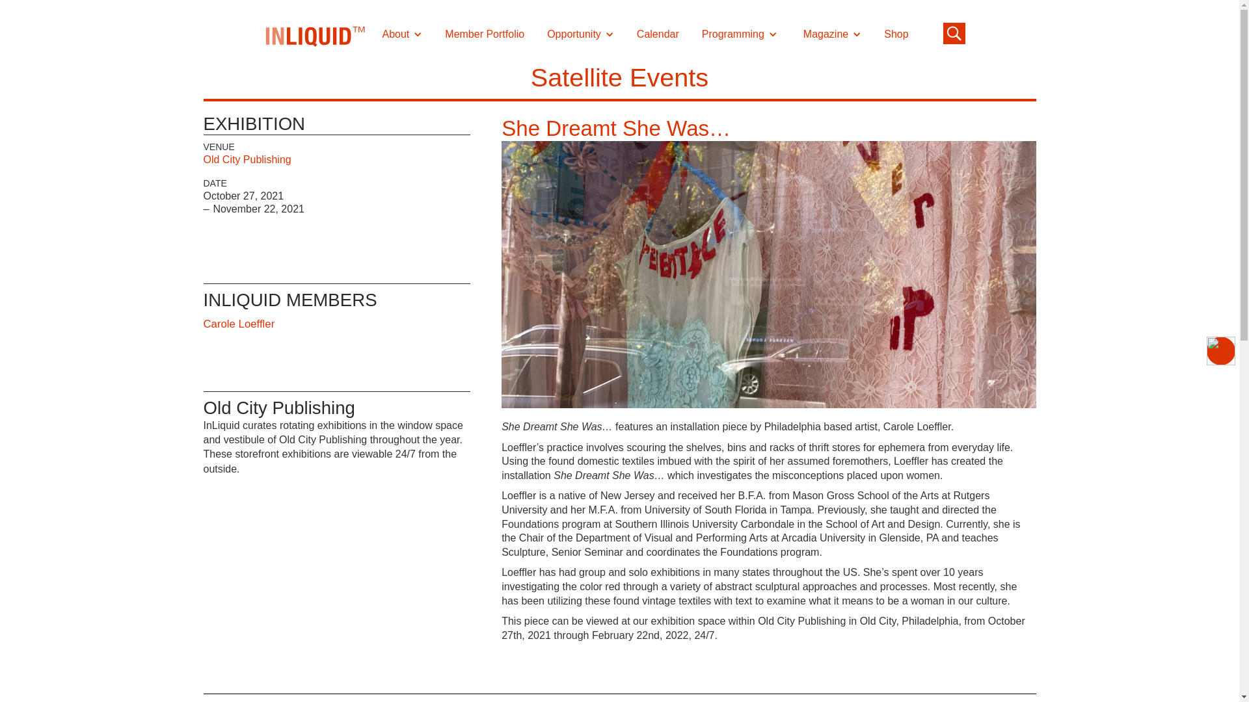 The height and width of the screenshot is (702, 1249). I want to click on Calendar, so click(658, 34).